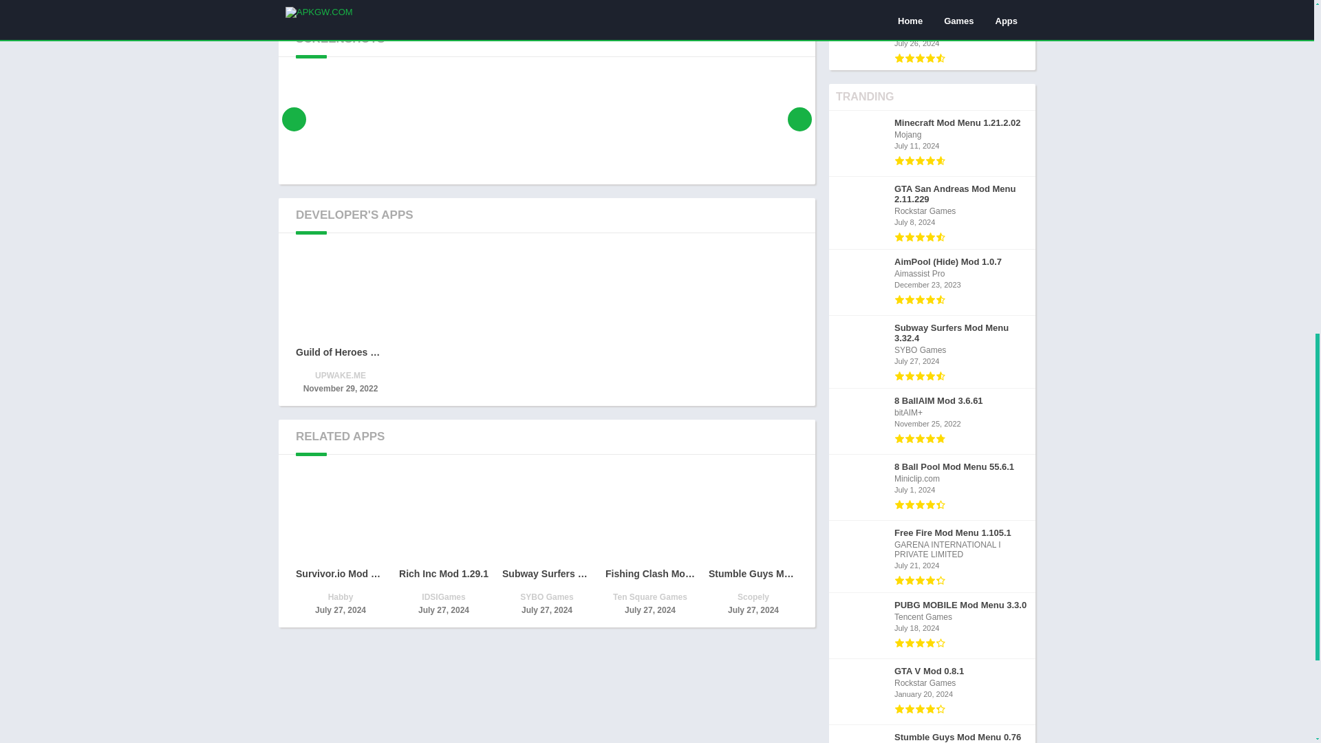  I want to click on Guild of Heroes Mod 1.142.5 2, so click(341, 294).